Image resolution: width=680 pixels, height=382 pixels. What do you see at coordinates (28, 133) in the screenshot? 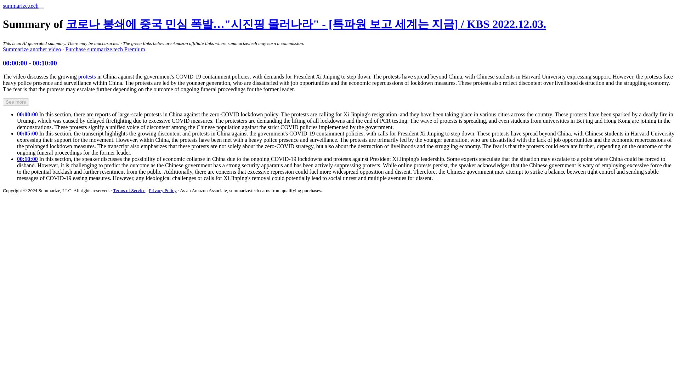
I see `00:05:00` at bounding box center [28, 133].